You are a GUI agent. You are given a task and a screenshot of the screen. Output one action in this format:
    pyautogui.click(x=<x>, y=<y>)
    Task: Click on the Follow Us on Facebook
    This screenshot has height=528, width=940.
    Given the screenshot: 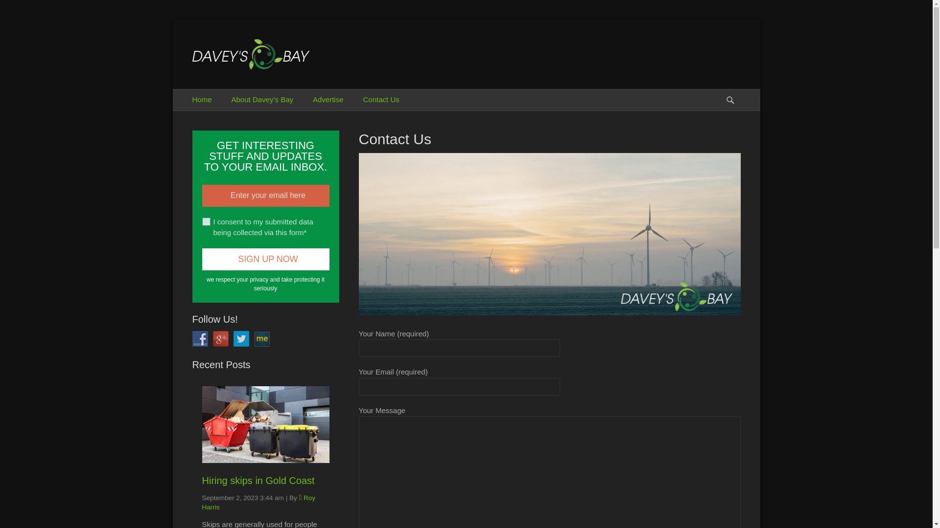 What is the action you would take?
    pyautogui.click(x=200, y=338)
    